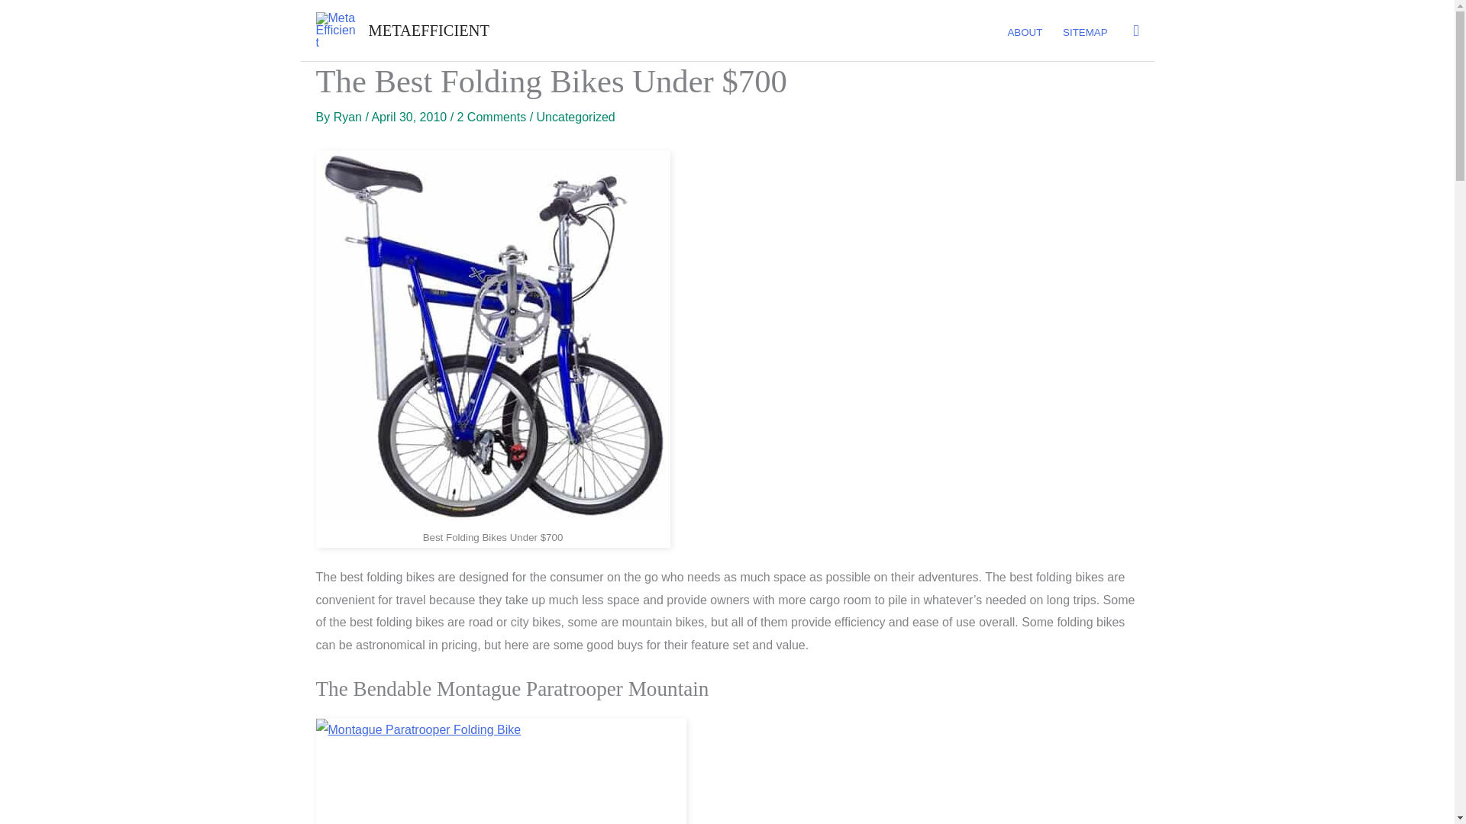 This screenshot has width=1466, height=824. I want to click on ABOUT, so click(1025, 34).